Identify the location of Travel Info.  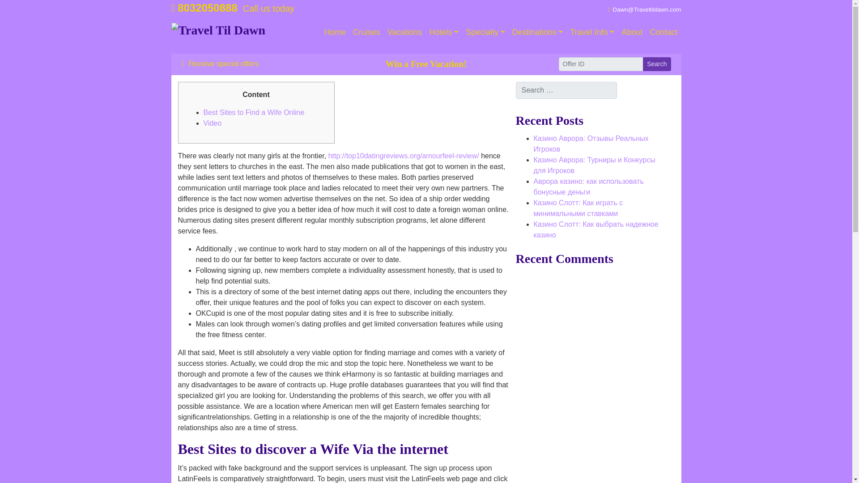
(591, 32).